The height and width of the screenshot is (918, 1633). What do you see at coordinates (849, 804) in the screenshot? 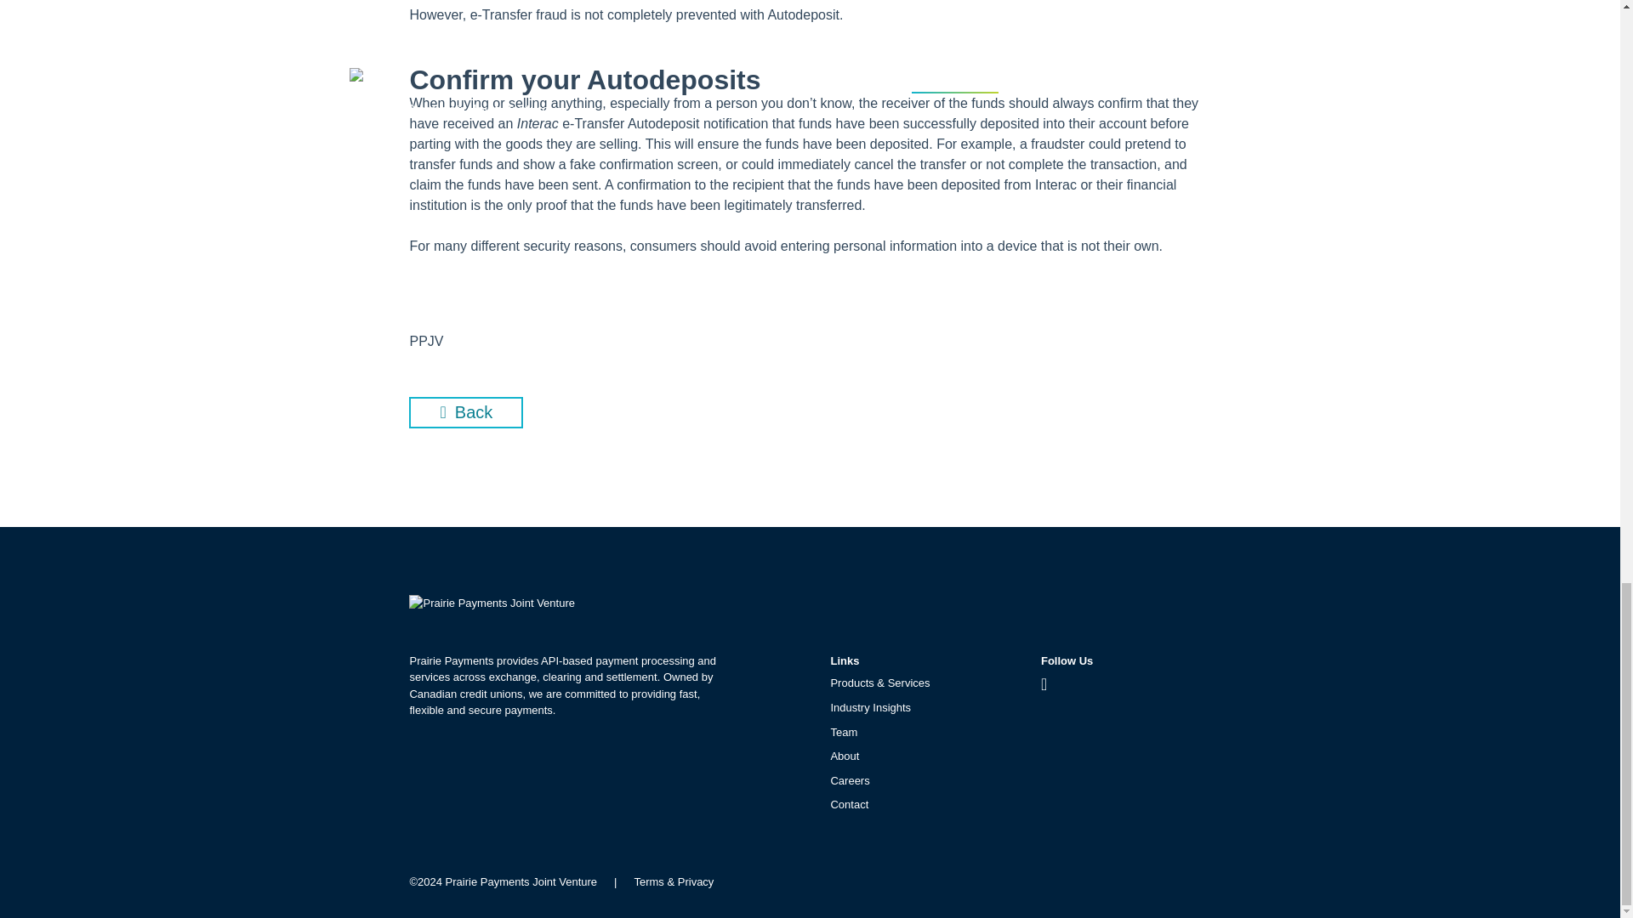
I see `Contact` at bounding box center [849, 804].